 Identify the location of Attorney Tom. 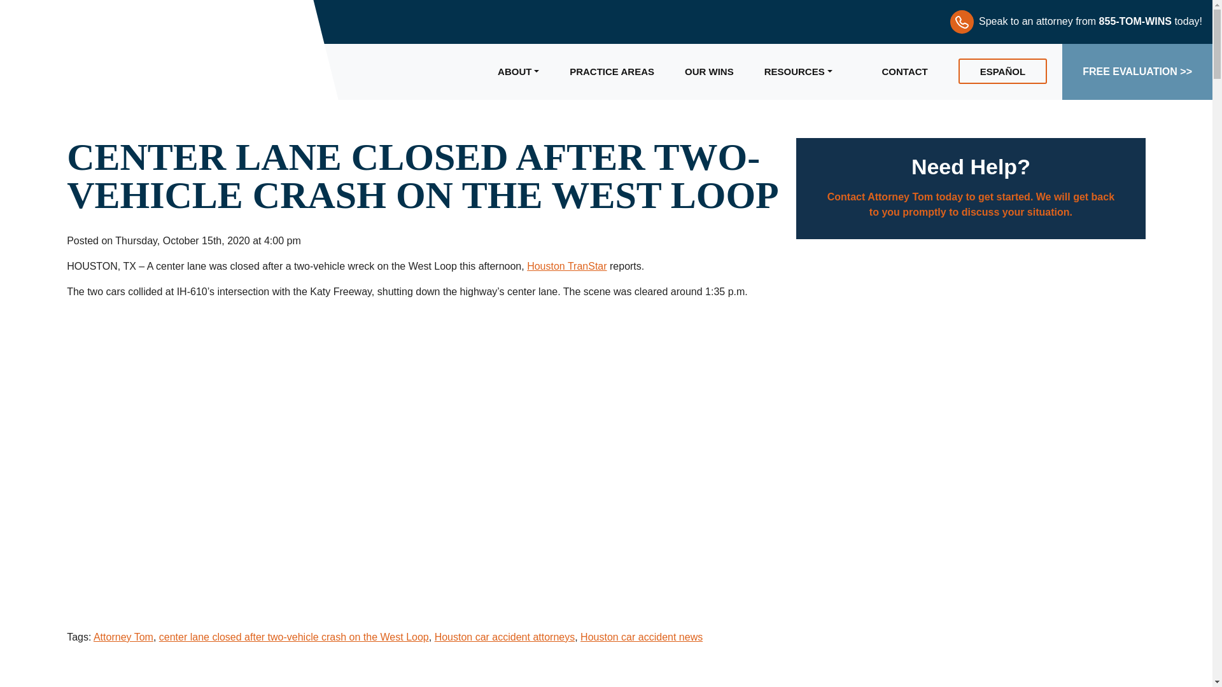
(123, 636).